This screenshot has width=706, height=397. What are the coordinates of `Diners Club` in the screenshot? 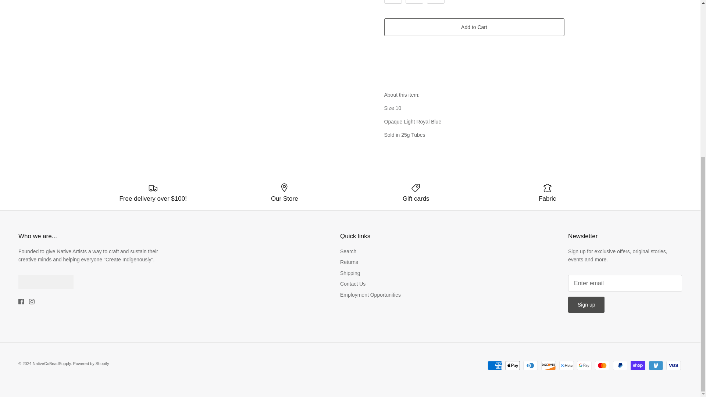 It's located at (530, 365).